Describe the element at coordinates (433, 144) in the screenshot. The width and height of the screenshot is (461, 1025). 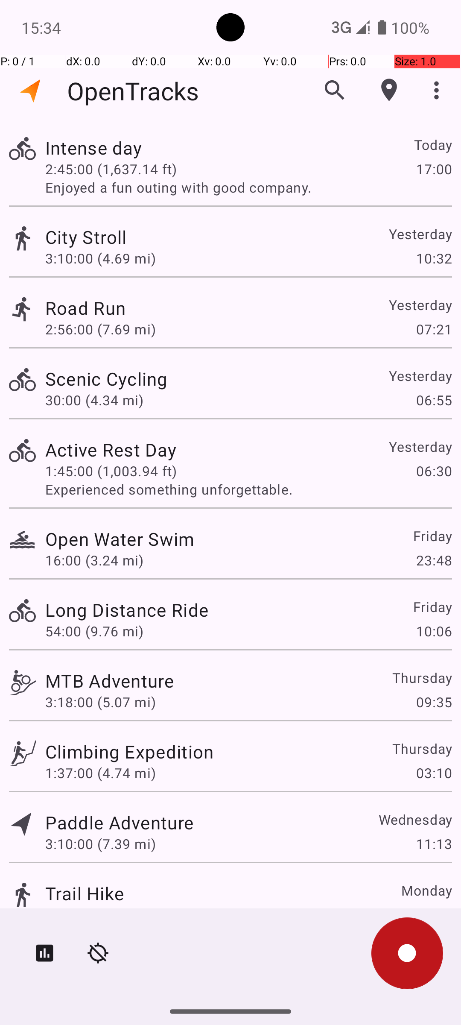
I see `Today` at that location.